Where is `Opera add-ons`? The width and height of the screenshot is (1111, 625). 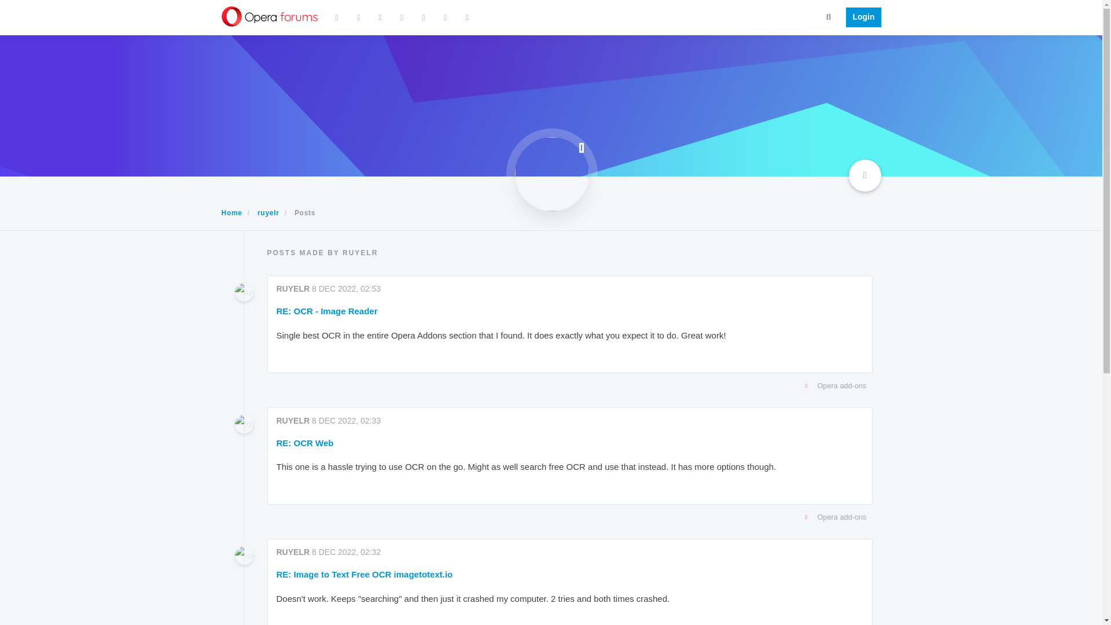 Opera add-ons is located at coordinates (567, 385).